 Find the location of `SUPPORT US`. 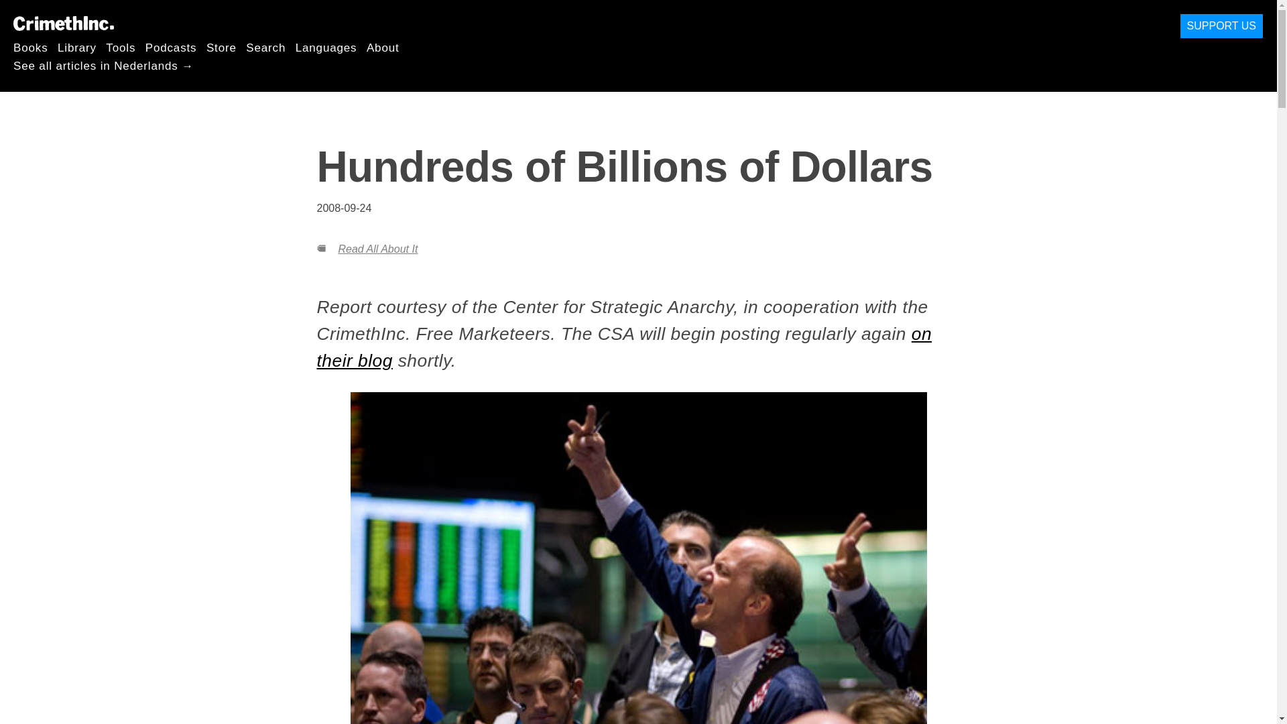

SUPPORT US is located at coordinates (1221, 26).